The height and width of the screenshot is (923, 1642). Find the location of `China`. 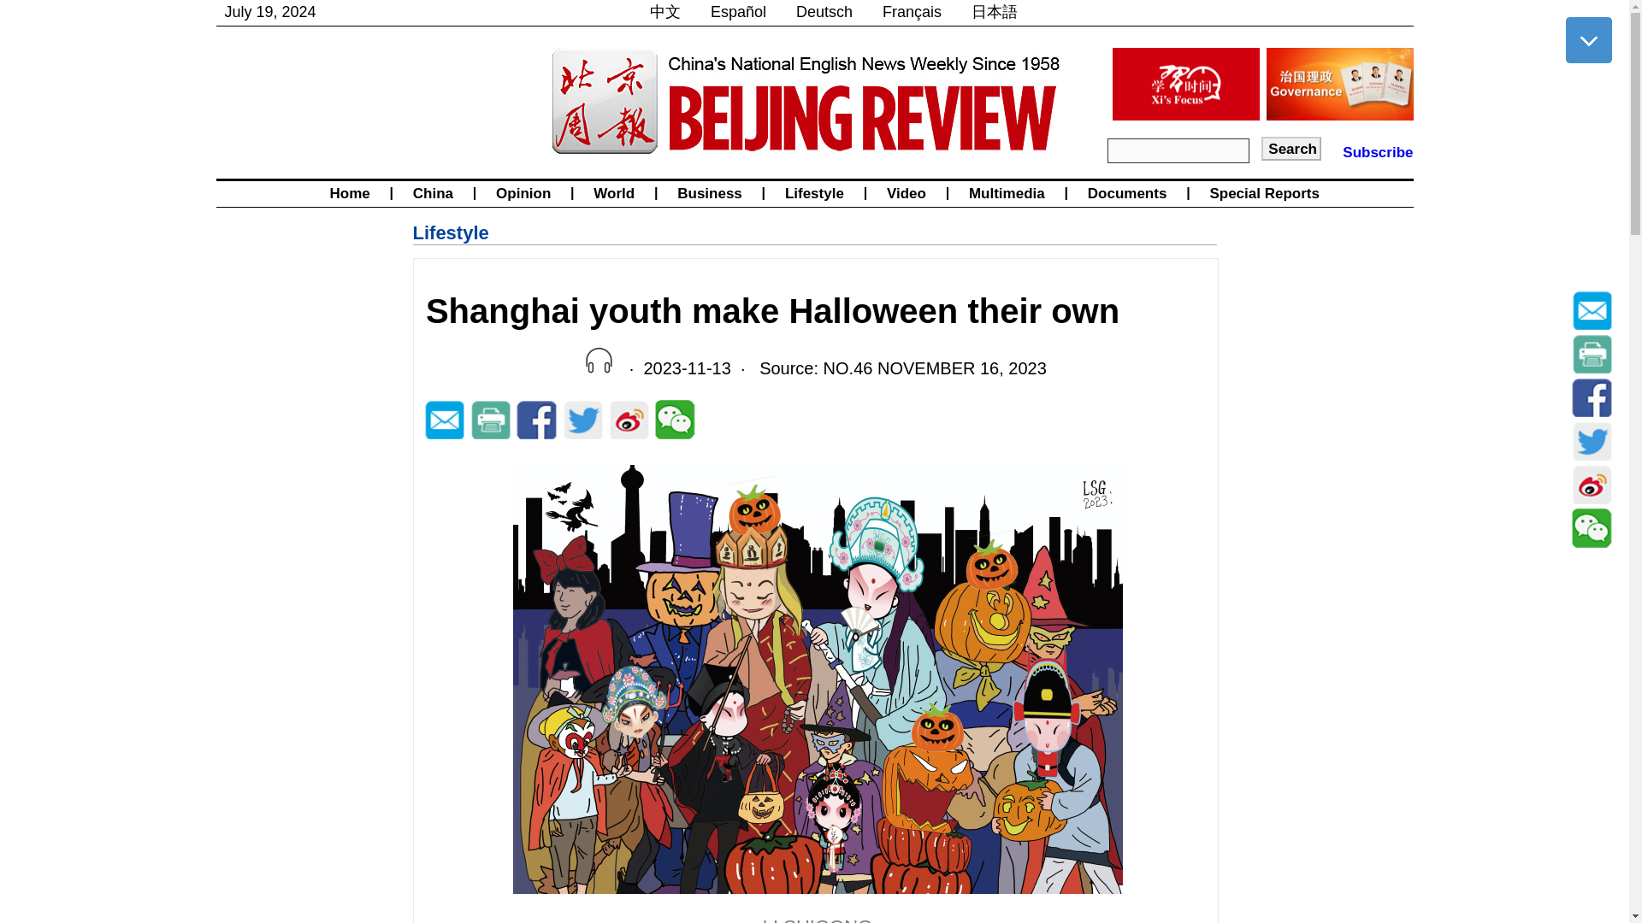

China is located at coordinates (433, 193).